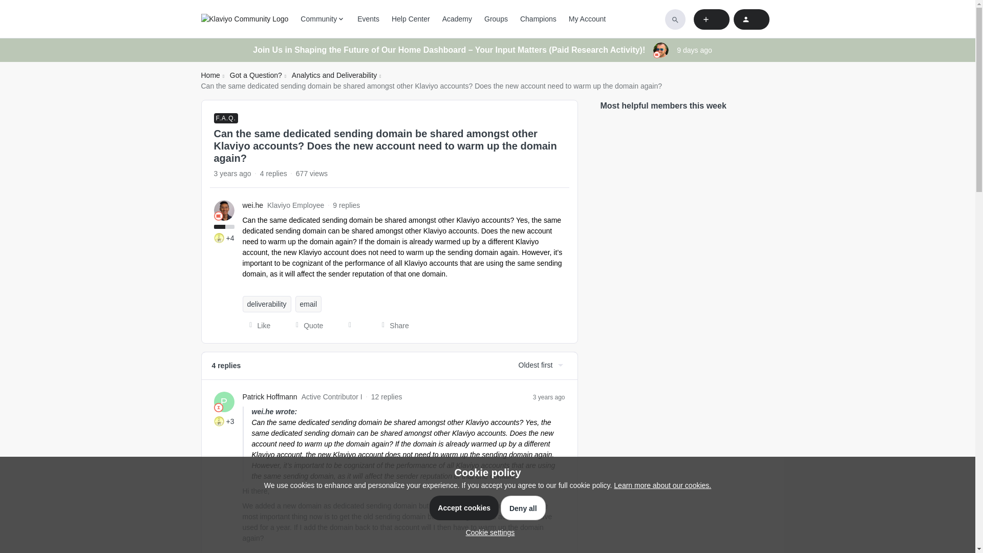  What do you see at coordinates (538, 19) in the screenshot?
I see `Champions` at bounding box center [538, 19].